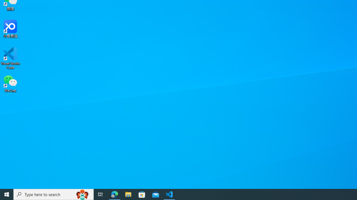 This screenshot has width=357, height=200. Describe the element at coordinates (142, 194) in the screenshot. I see `Microsoft Store` at that location.